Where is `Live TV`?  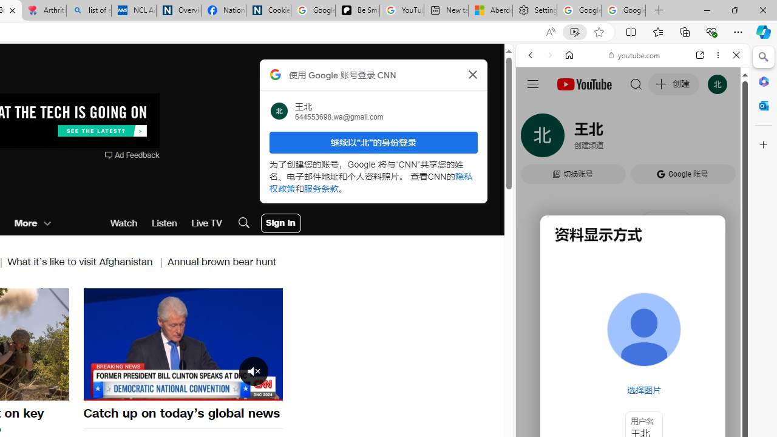
Live TV is located at coordinates (206, 223).